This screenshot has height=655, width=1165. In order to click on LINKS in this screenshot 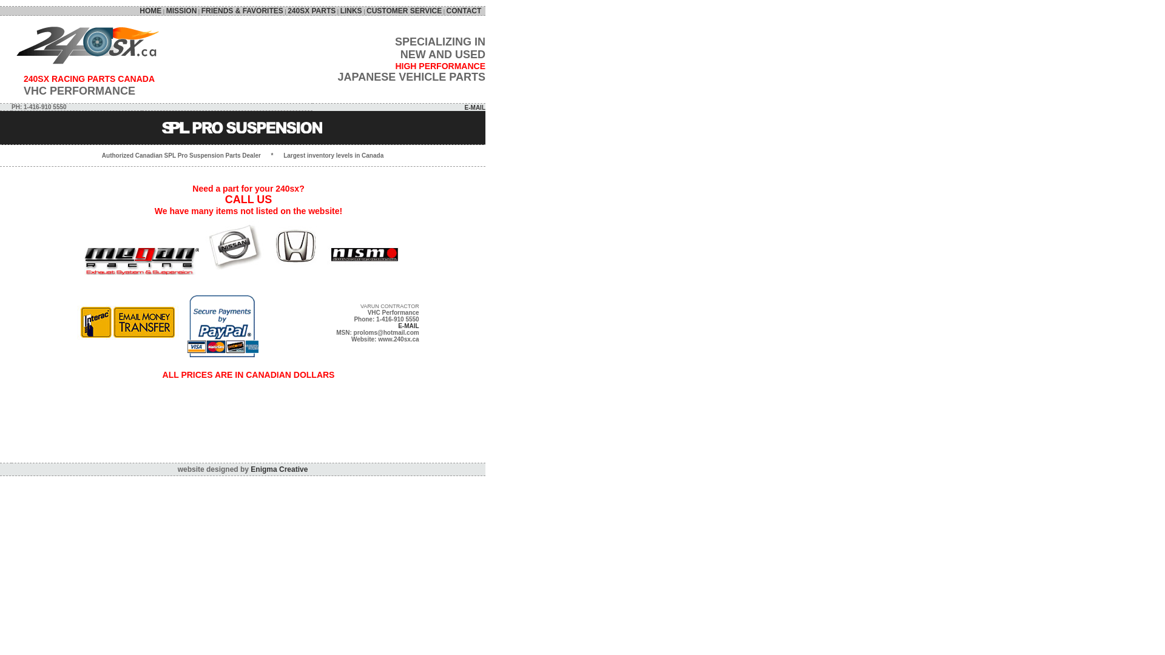, I will do `click(351, 11)`.